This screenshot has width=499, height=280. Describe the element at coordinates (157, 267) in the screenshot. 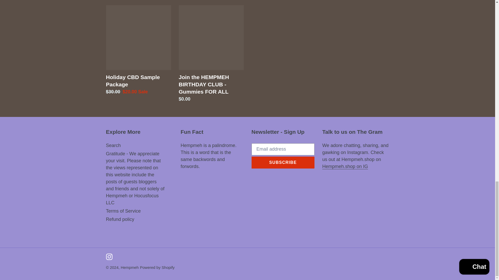

I see `Powered by Shopify` at that location.